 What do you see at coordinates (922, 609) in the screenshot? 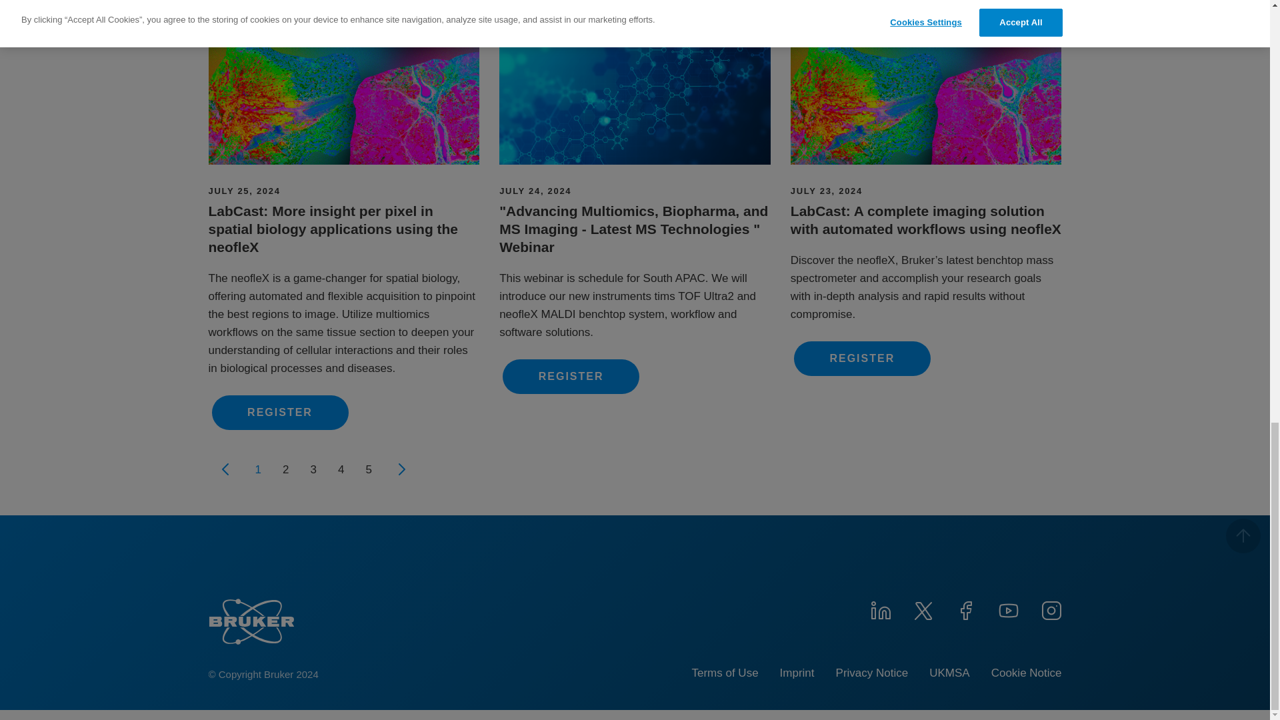
I see `twitter` at bounding box center [922, 609].